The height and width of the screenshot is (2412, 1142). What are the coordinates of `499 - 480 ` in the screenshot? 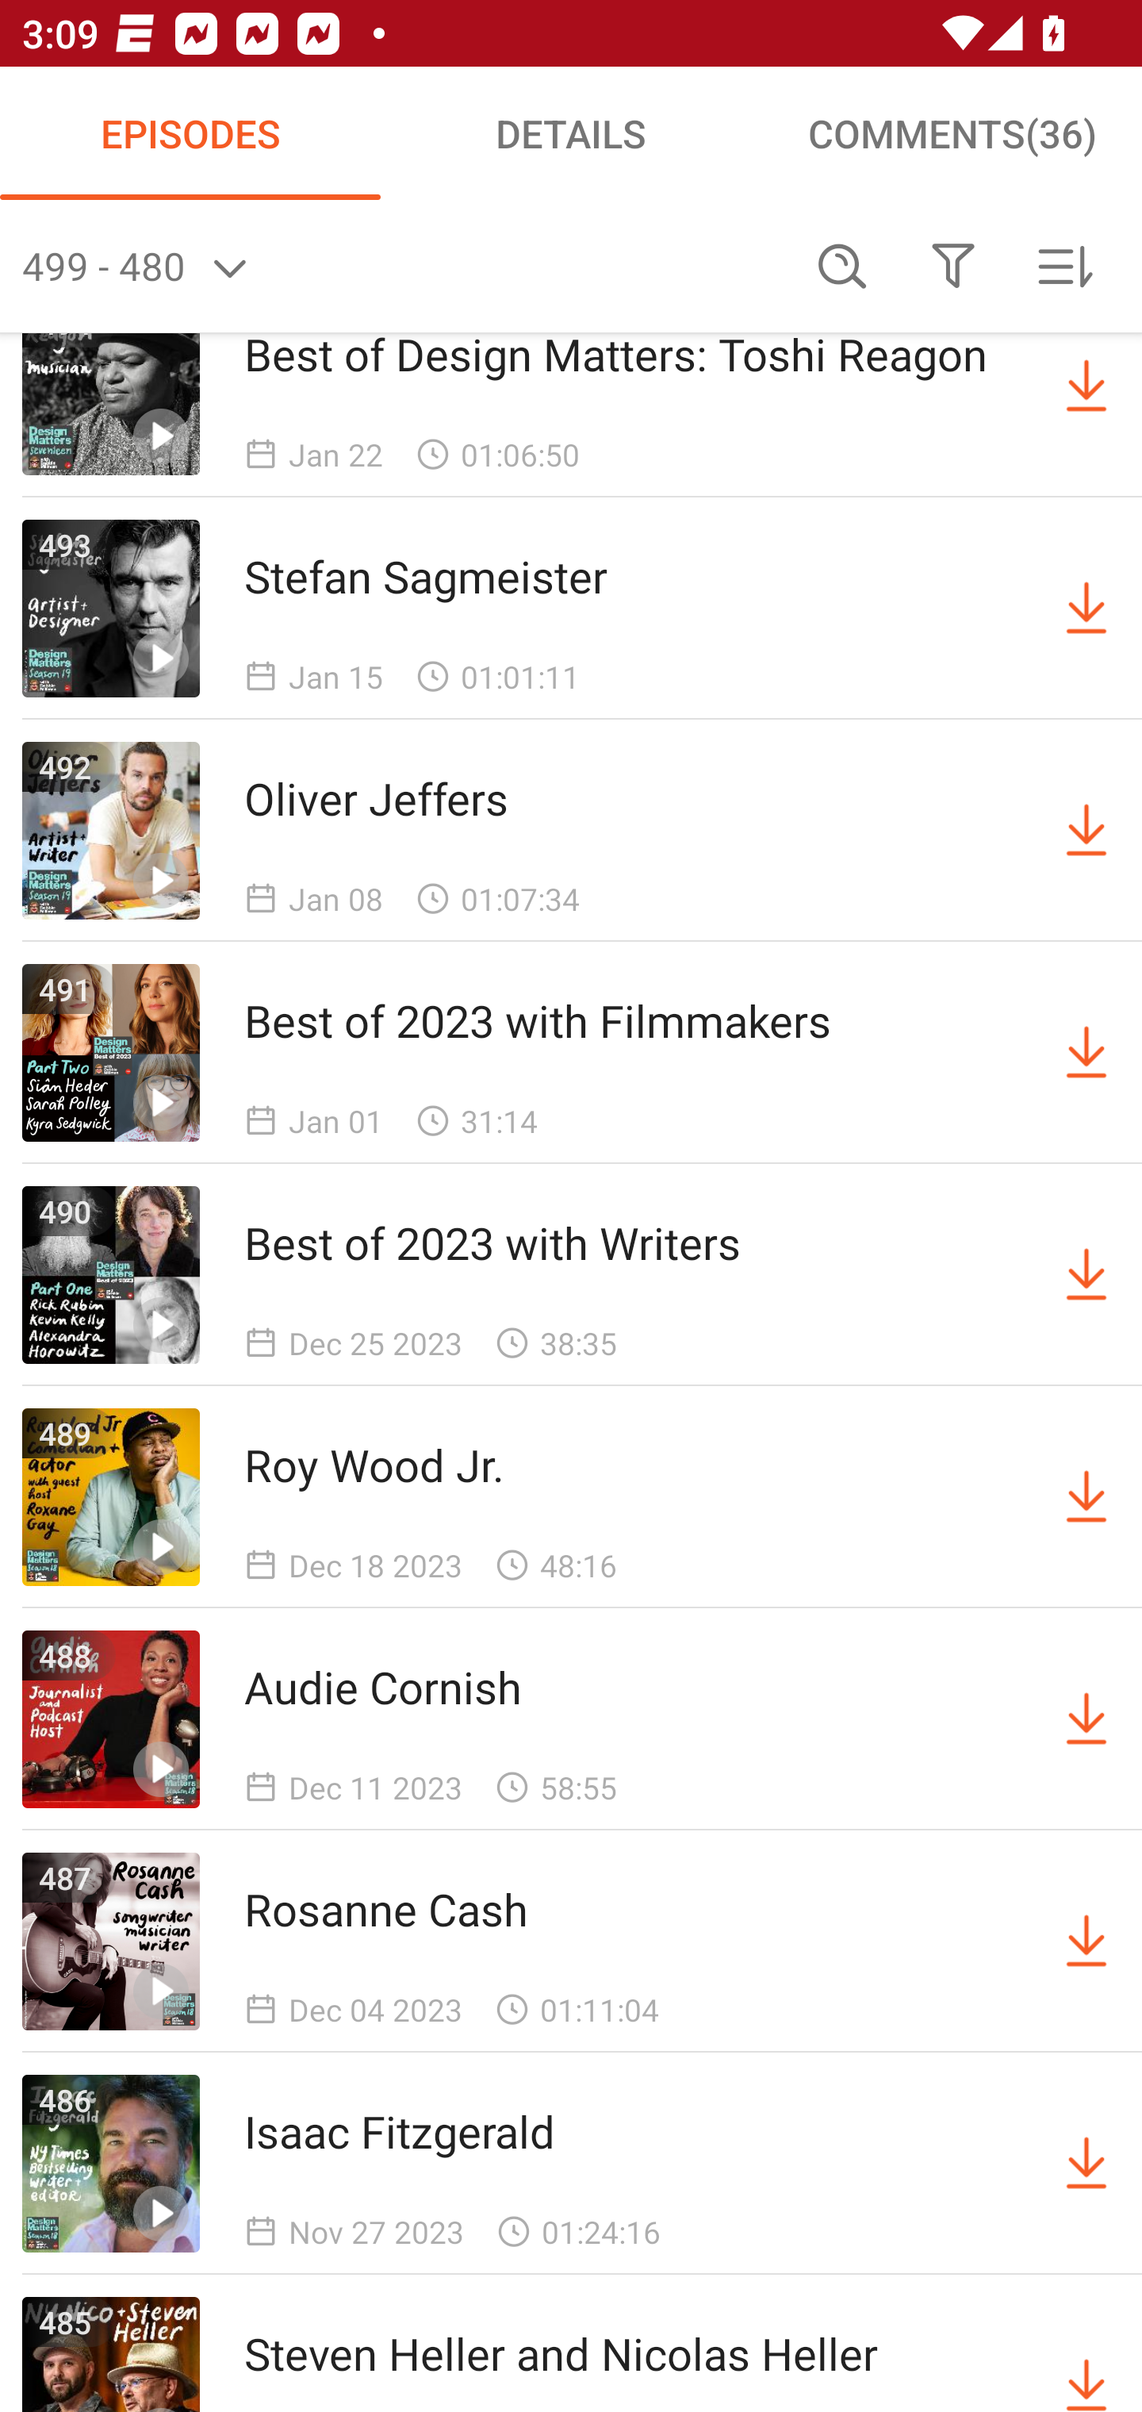 It's located at (404, 267).